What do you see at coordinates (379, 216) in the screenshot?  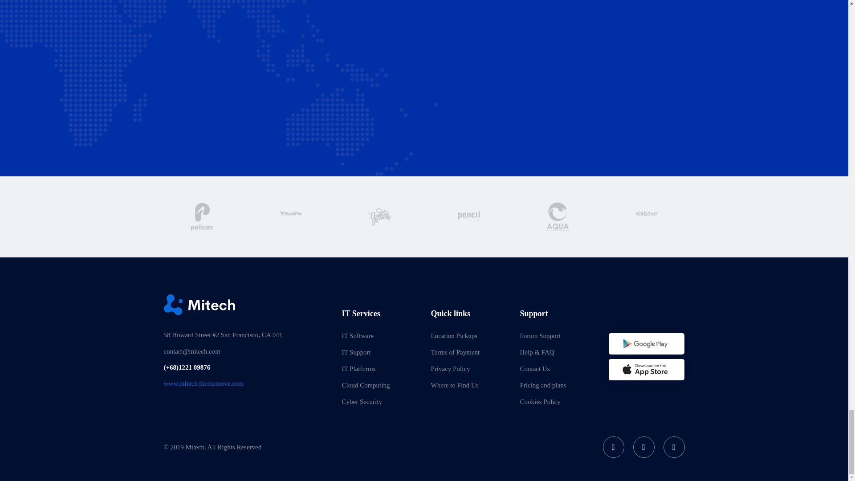 I see `Client Logo 01` at bounding box center [379, 216].